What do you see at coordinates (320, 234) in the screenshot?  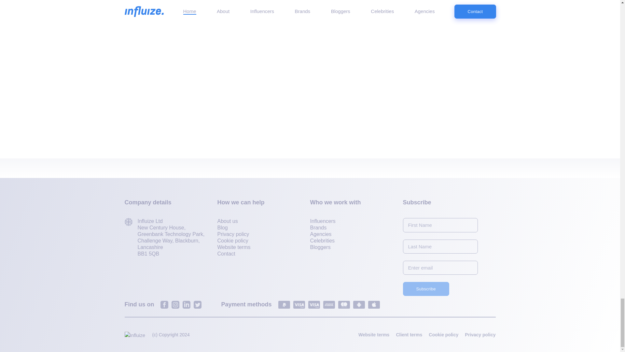 I see `Agencies` at bounding box center [320, 234].